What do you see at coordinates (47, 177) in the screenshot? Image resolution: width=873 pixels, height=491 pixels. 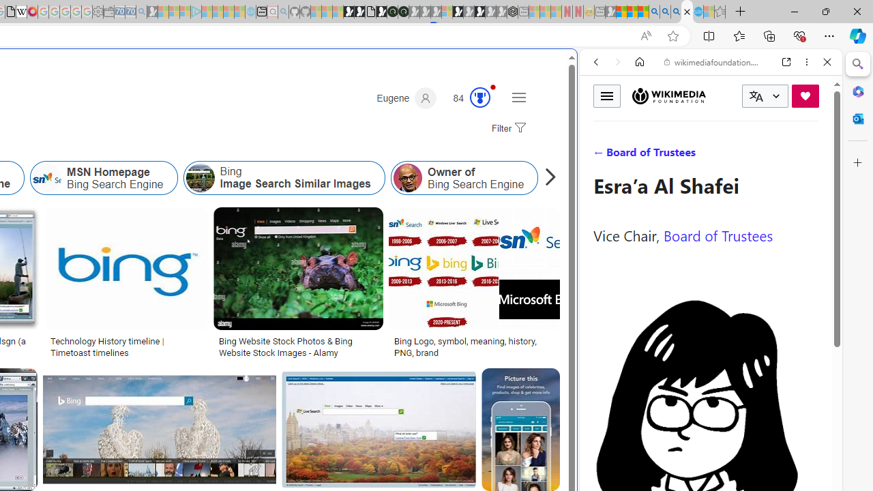 I see `MSN Homepage Bing Search Engine` at bounding box center [47, 177].